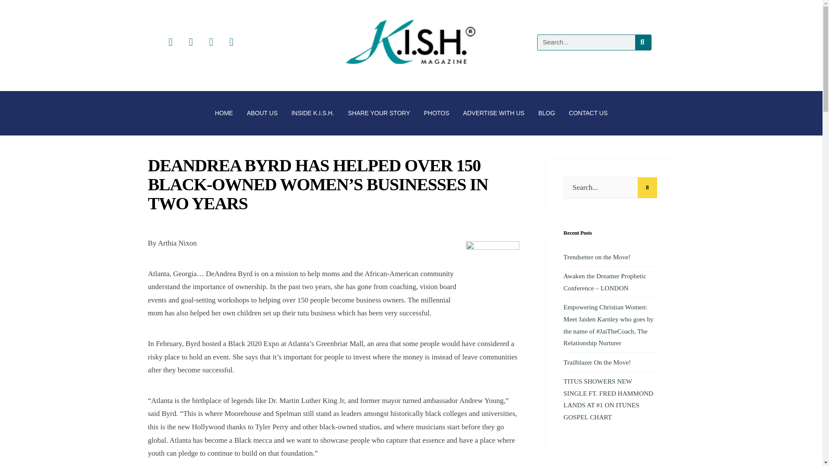  What do you see at coordinates (313, 113) in the screenshot?
I see `INSIDE K.I.S.H.` at bounding box center [313, 113].